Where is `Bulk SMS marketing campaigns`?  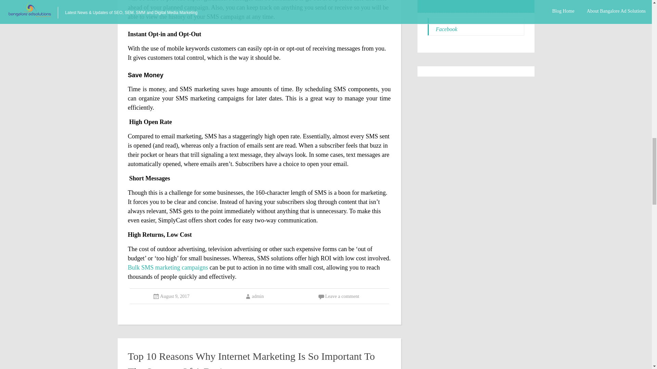
Bulk SMS marketing campaigns is located at coordinates (168, 267).